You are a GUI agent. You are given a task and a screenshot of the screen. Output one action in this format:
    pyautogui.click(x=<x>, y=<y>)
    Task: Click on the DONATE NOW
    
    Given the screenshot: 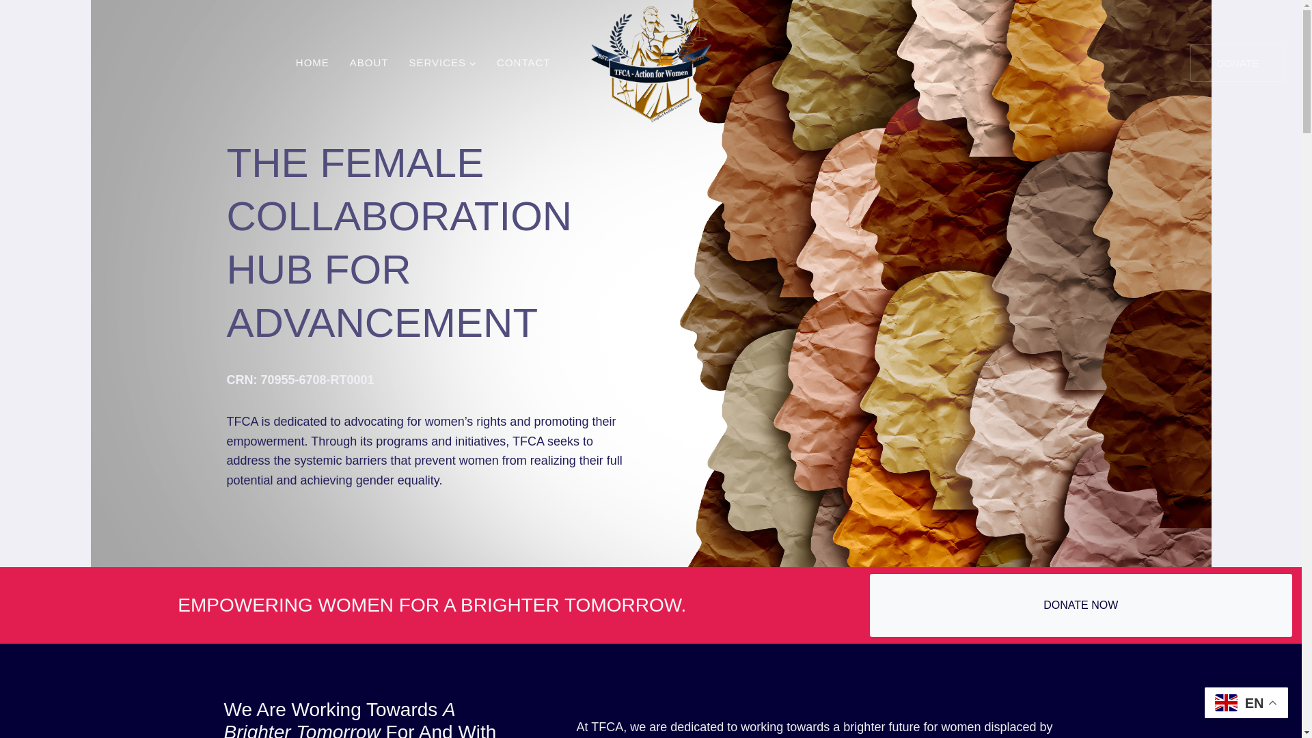 What is the action you would take?
    pyautogui.click(x=1081, y=605)
    